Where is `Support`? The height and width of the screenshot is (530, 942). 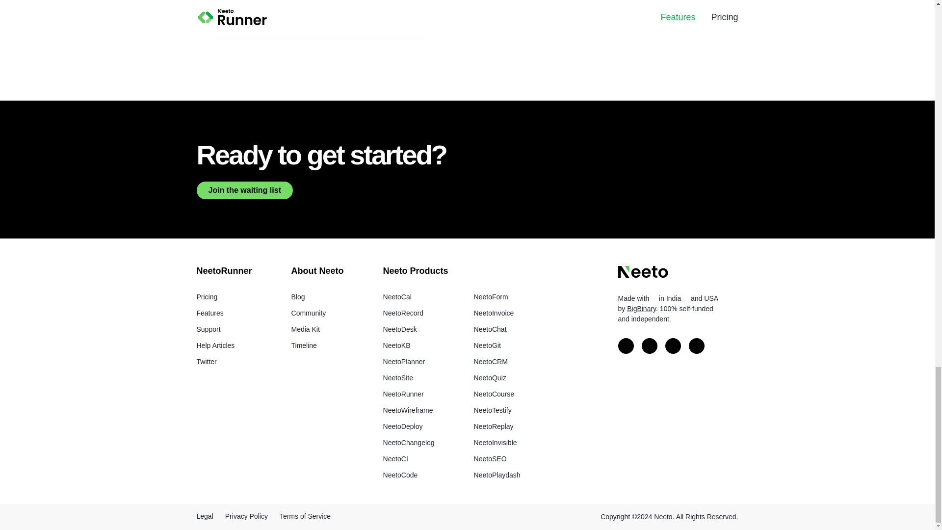
Support is located at coordinates (208, 329).